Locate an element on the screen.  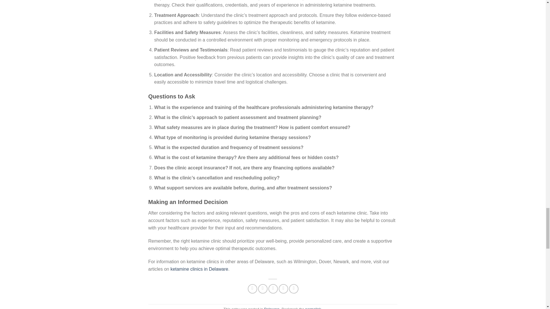
Email to a Friend is located at coordinates (273, 289).